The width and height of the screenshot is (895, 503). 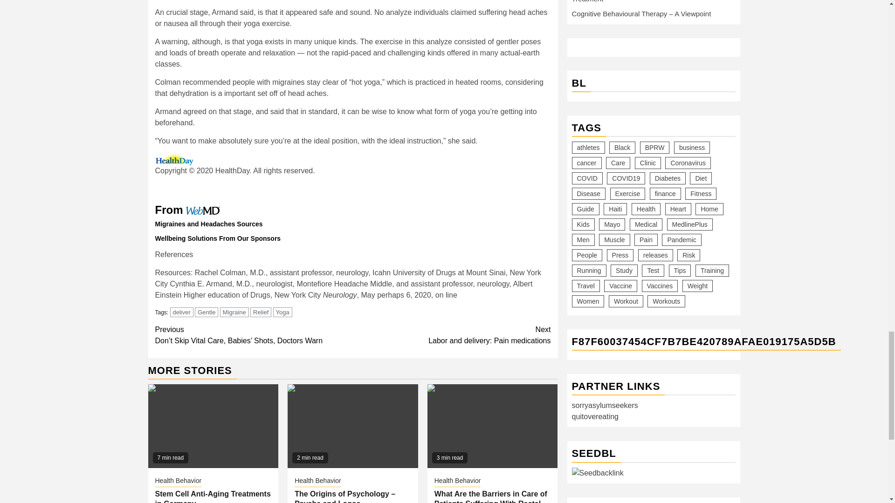 I want to click on Health Behavior, so click(x=282, y=312).